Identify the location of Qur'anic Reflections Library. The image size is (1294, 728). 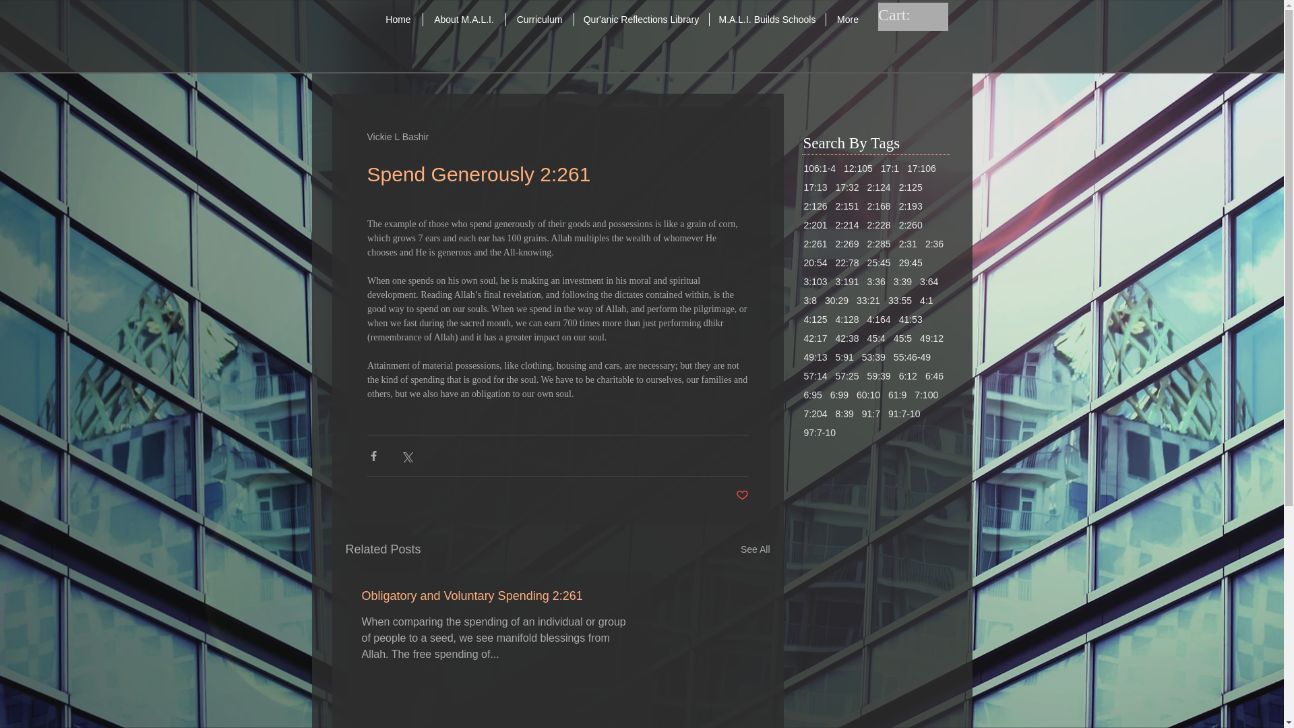
(642, 19).